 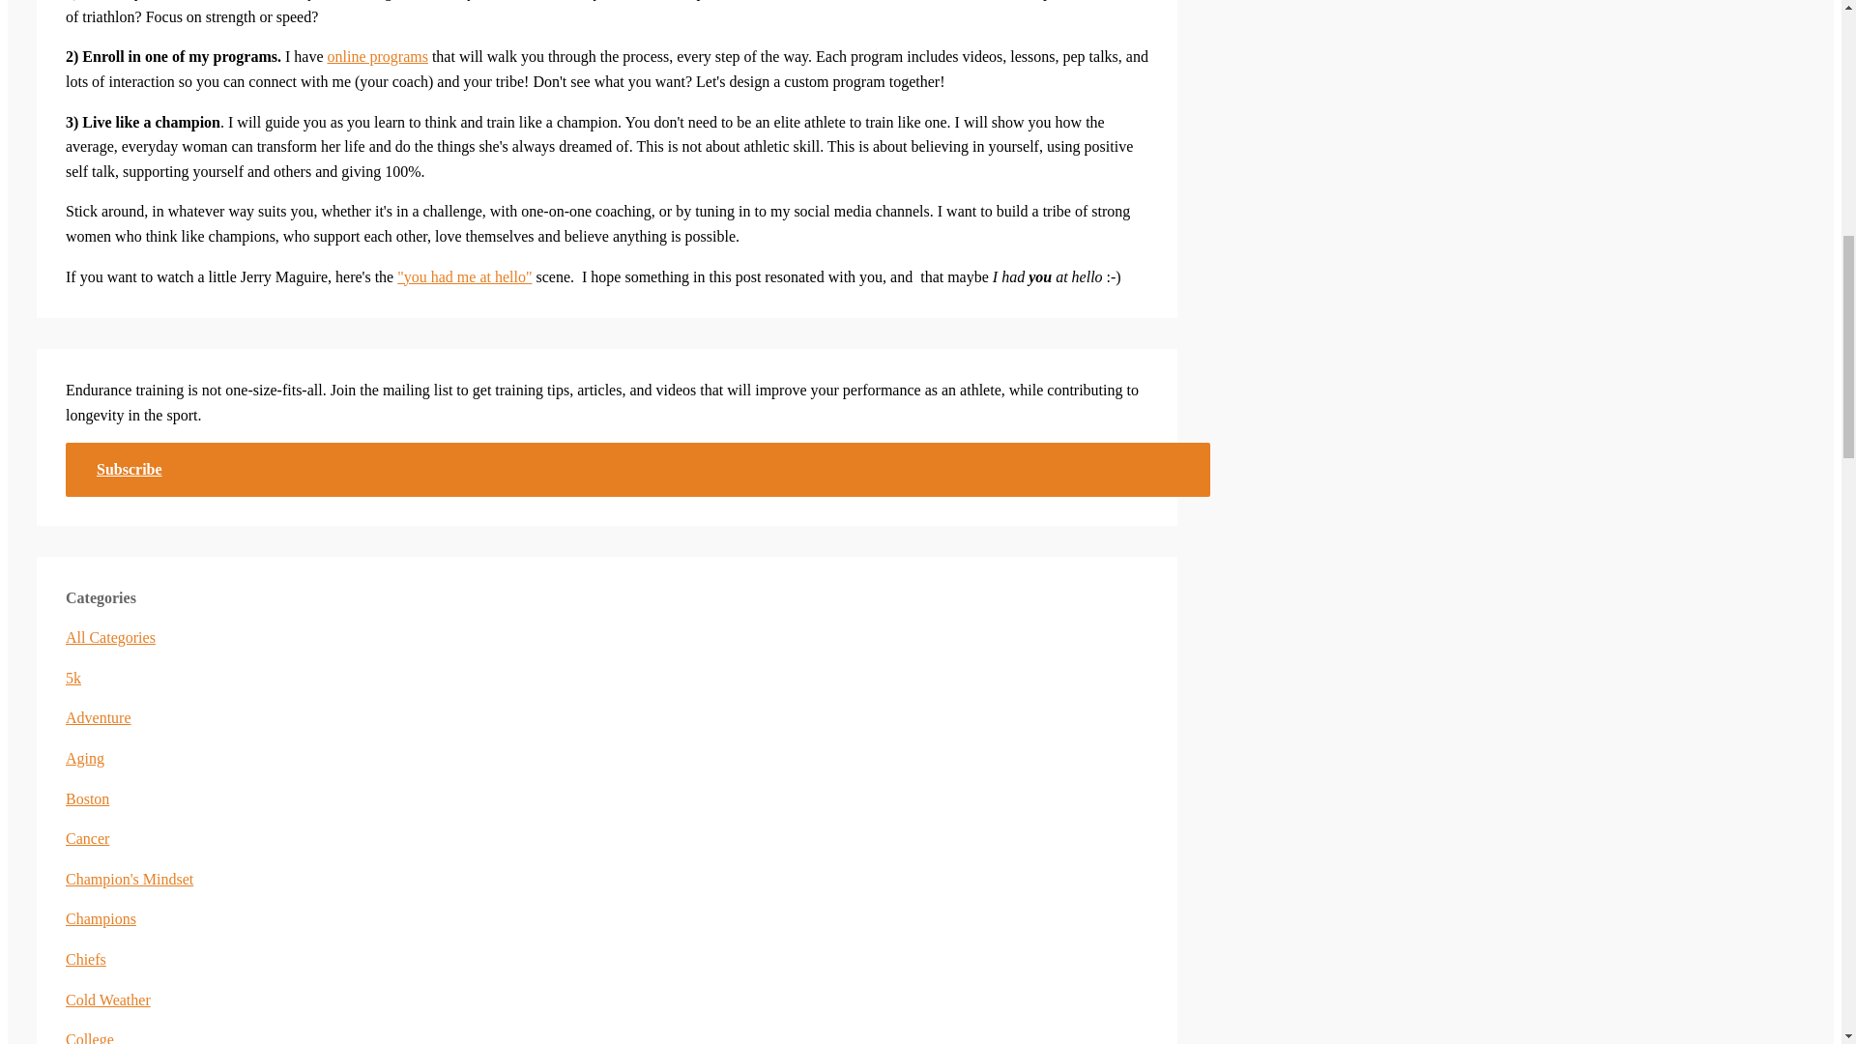 I want to click on Champion'S Mindset, so click(x=129, y=879).